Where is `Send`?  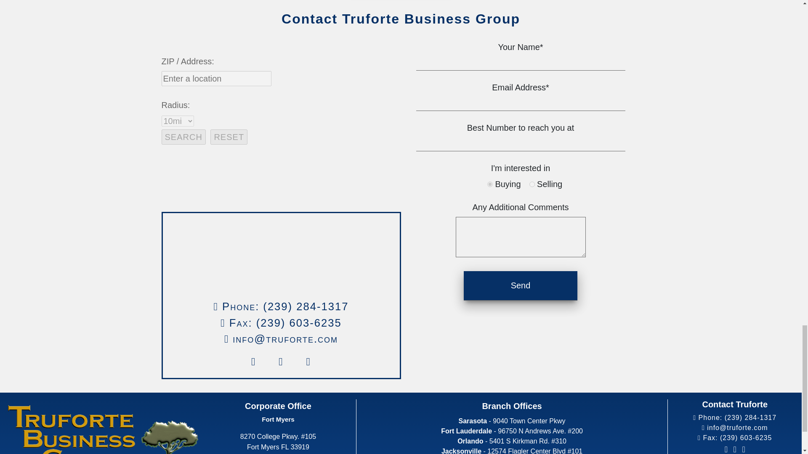 Send is located at coordinates (521, 285).